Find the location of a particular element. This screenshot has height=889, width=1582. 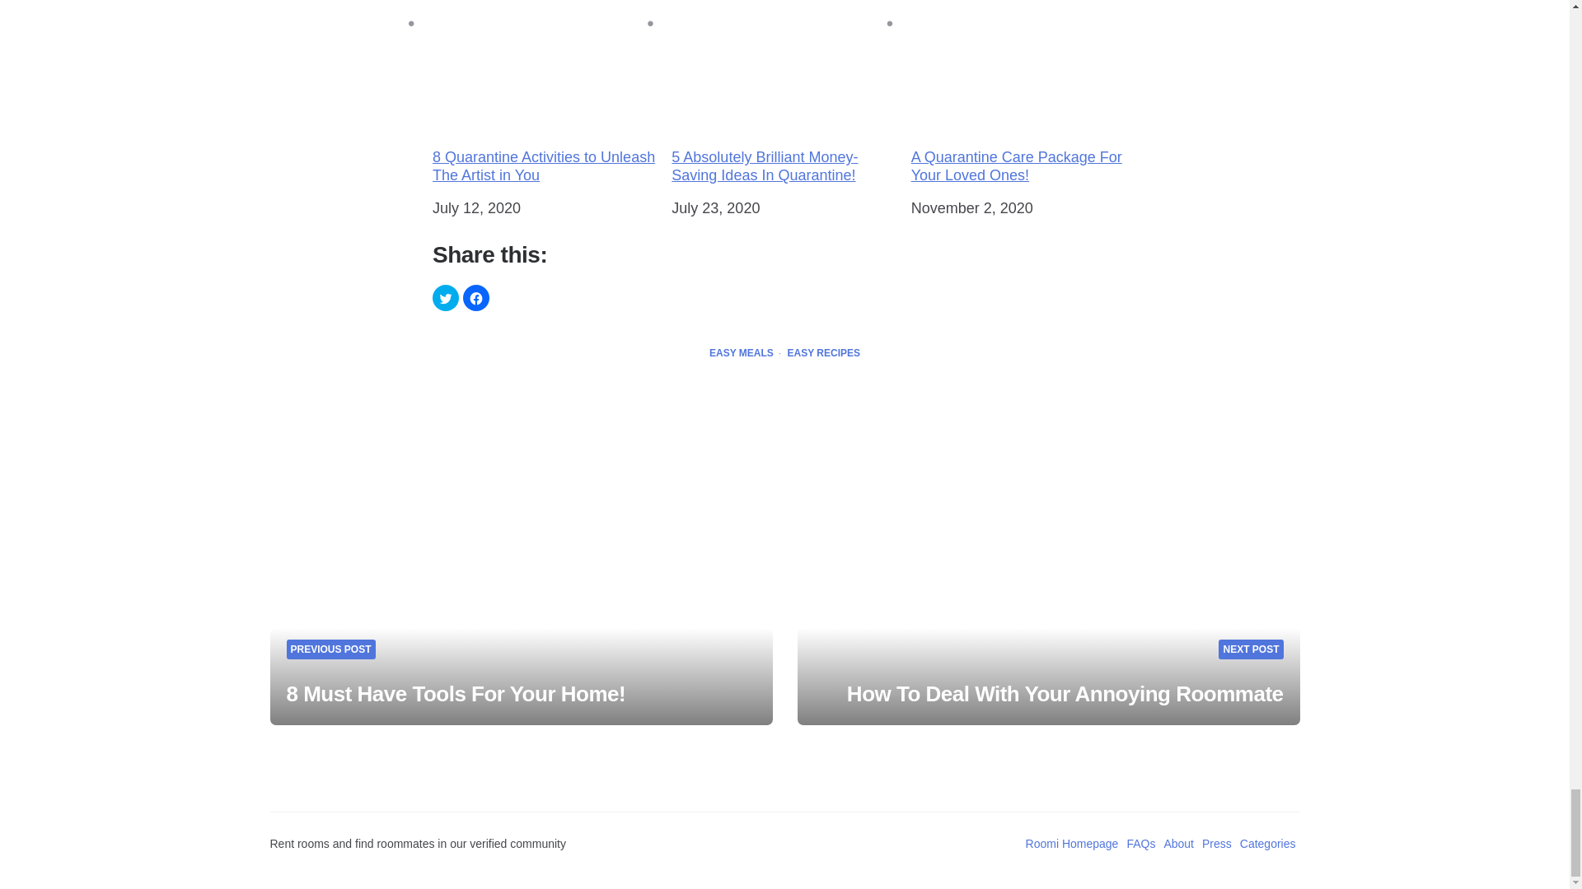

FAQs is located at coordinates (1140, 843).